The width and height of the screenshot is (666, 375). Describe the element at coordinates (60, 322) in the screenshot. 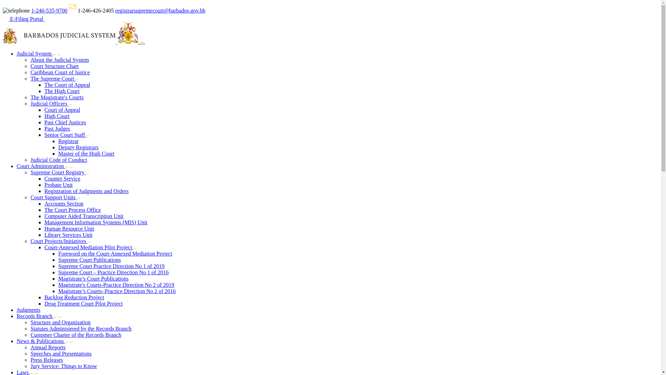

I see `Structure and Organization` at that location.